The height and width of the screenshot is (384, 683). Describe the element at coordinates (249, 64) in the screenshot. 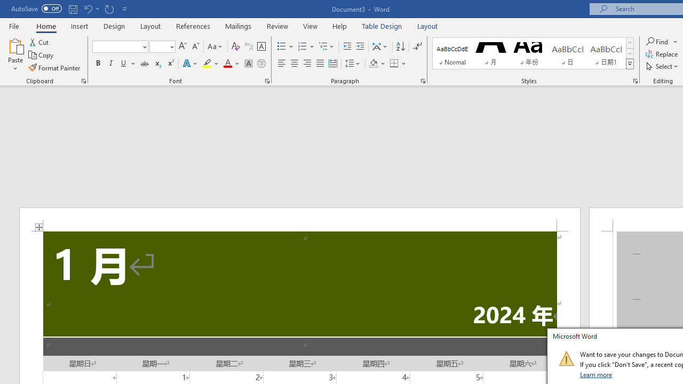

I see `Character Shading` at that location.